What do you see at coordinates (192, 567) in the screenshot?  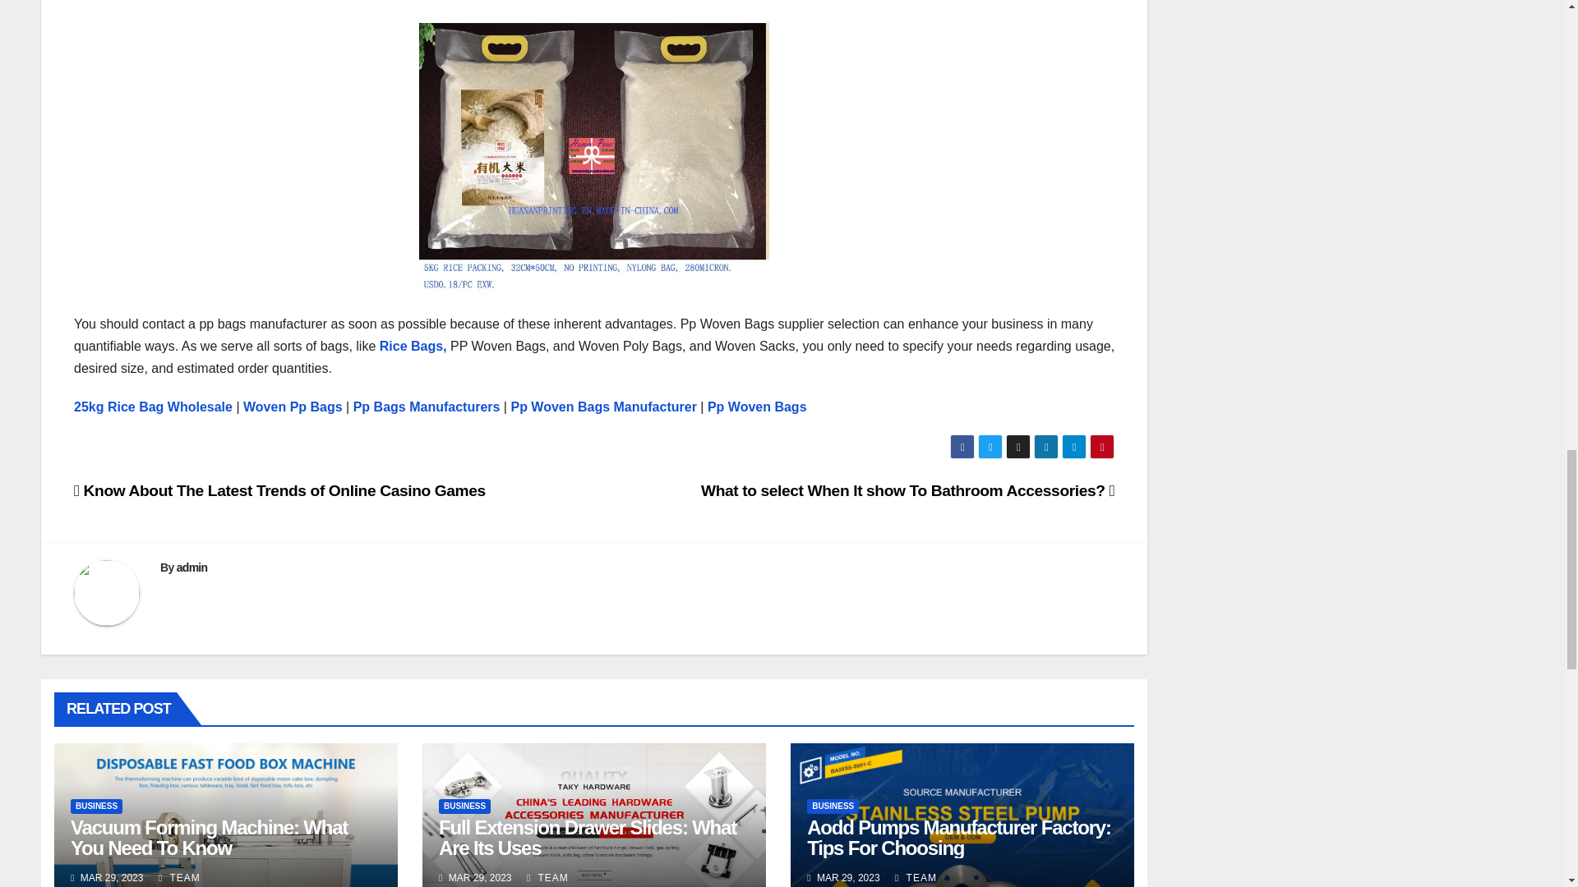 I see `admin` at bounding box center [192, 567].